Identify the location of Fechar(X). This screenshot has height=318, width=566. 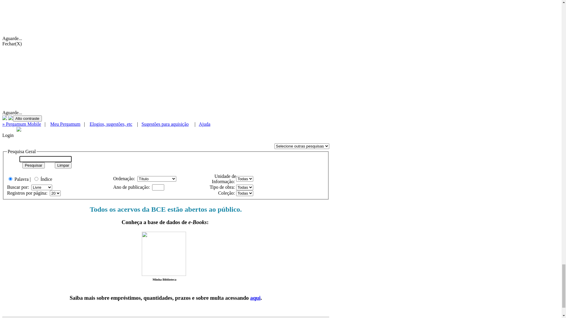
(281, 100).